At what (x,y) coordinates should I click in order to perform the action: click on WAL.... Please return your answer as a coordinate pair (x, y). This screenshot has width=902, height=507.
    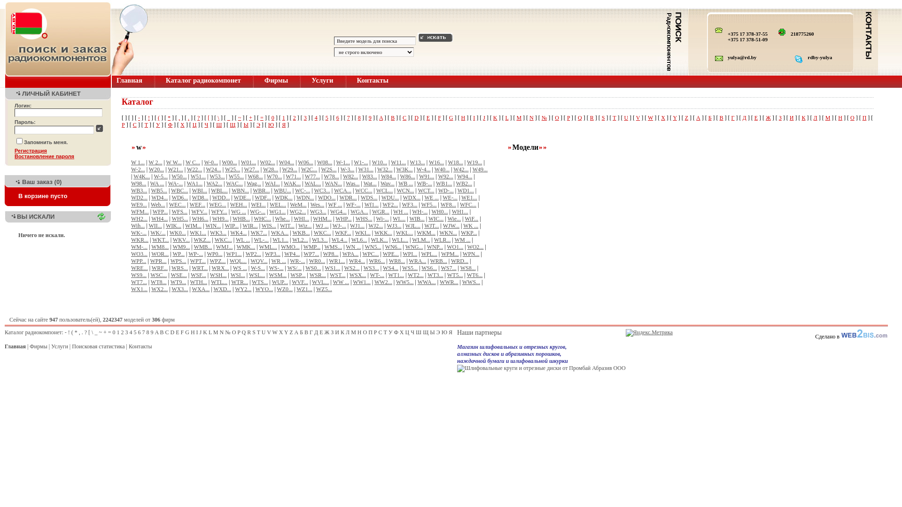
    Looking at the image, I should click on (313, 184).